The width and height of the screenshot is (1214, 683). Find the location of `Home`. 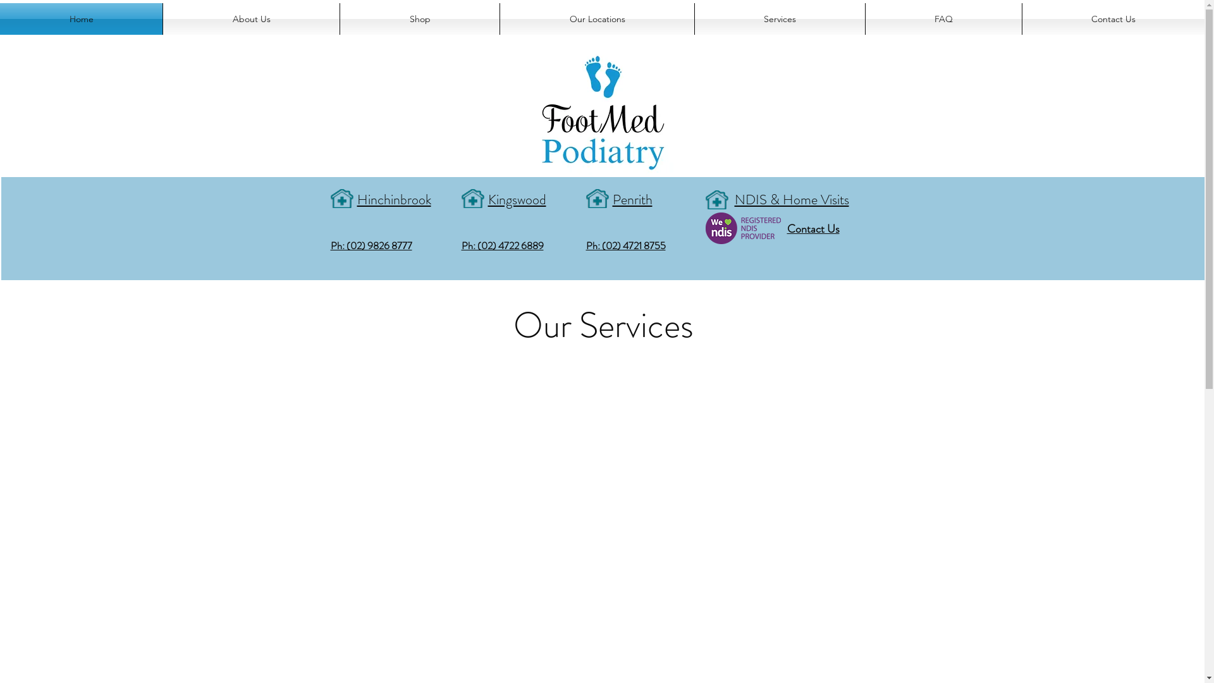

Home is located at coordinates (81, 19).